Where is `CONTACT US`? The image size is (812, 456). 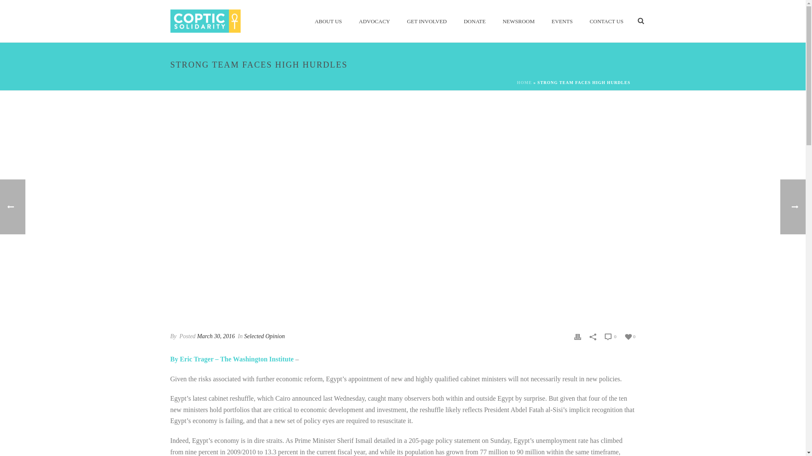 CONTACT US is located at coordinates (606, 21).